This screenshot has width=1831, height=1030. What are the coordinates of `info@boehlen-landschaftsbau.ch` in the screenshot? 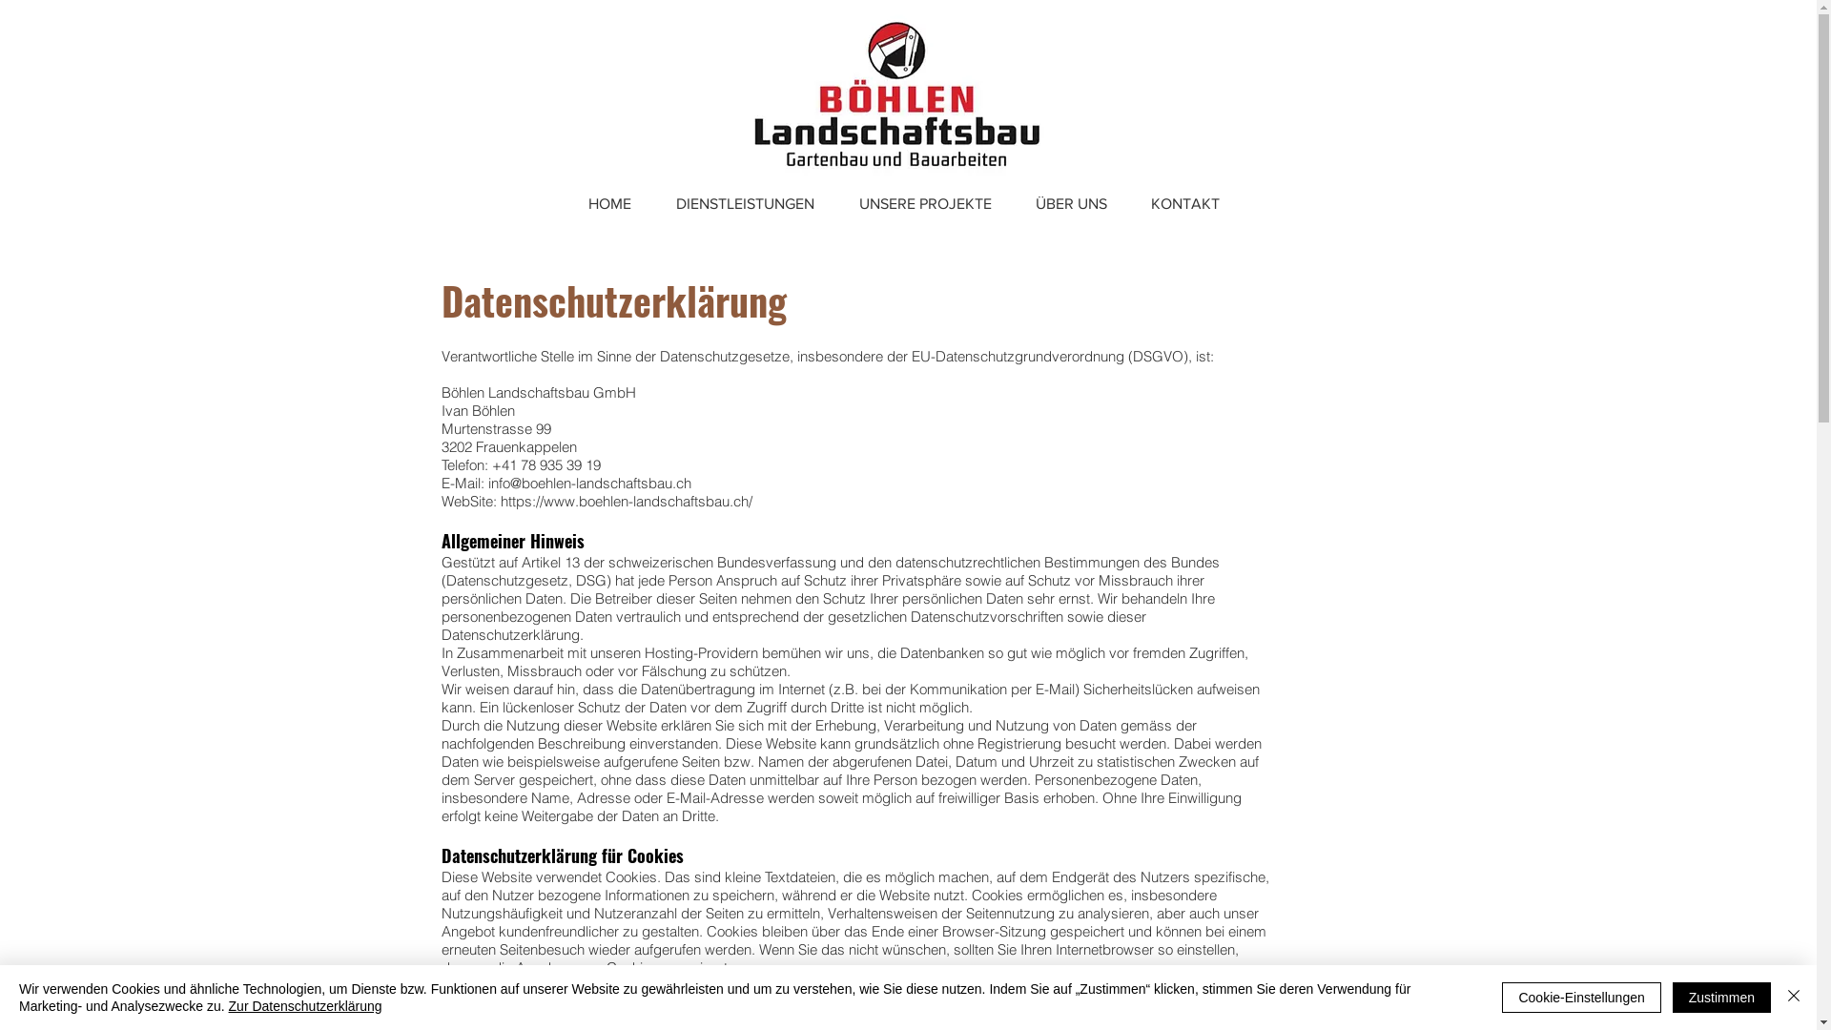 It's located at (589, 483).